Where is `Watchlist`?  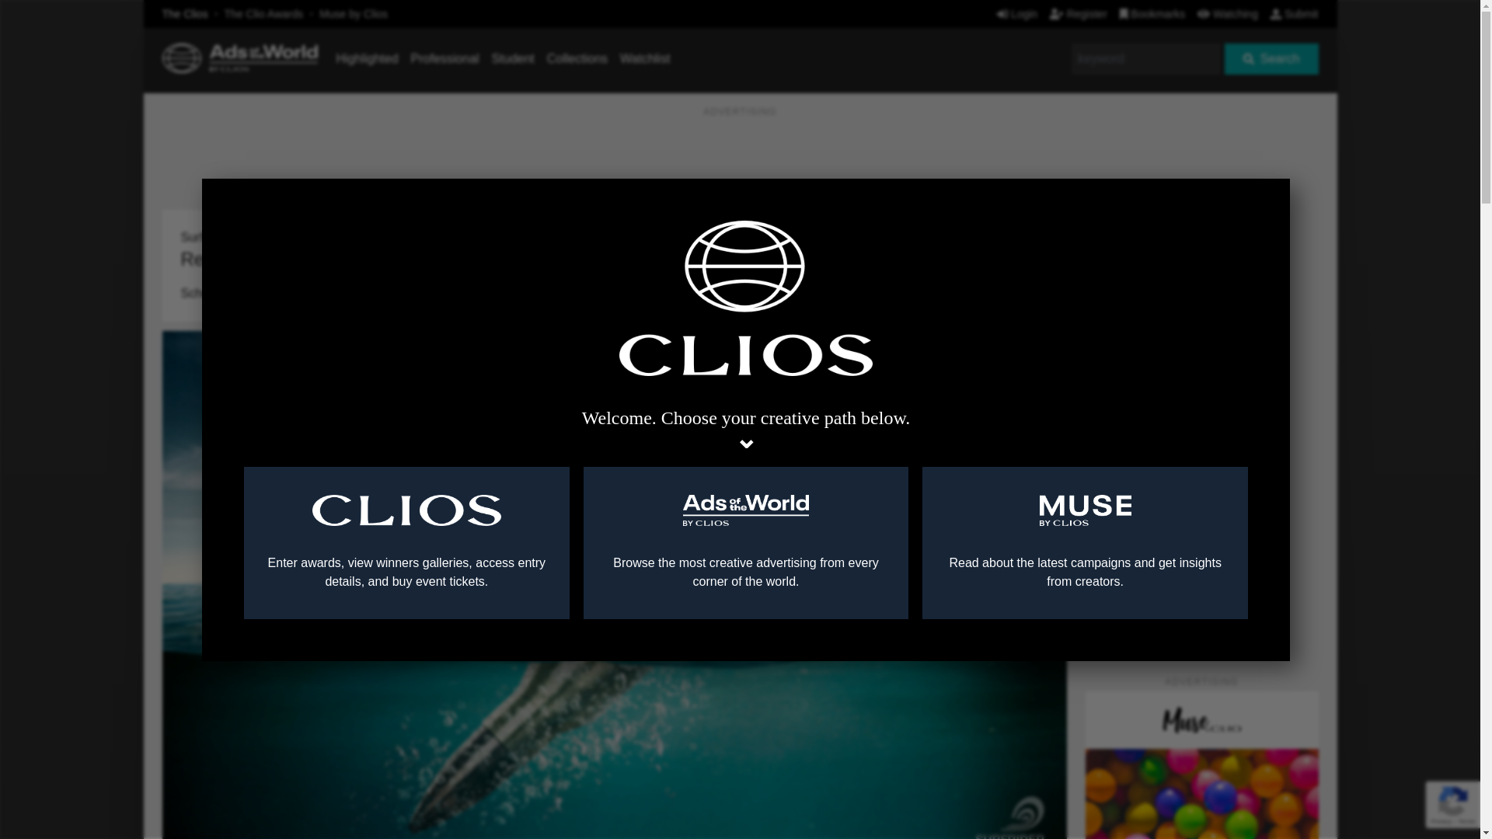
Watchlist is located at coordinates (645, 58).